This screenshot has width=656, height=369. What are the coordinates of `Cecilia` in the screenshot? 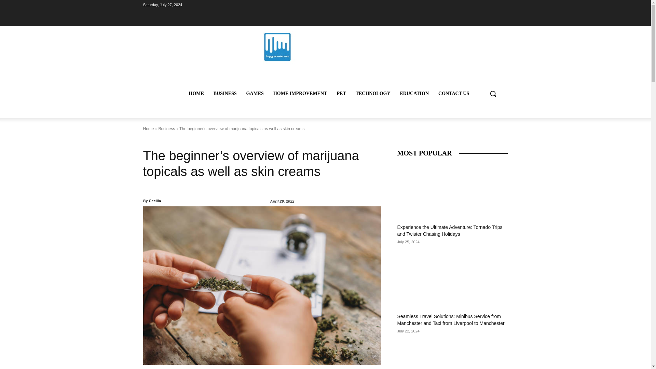 It's located at (154, 201).